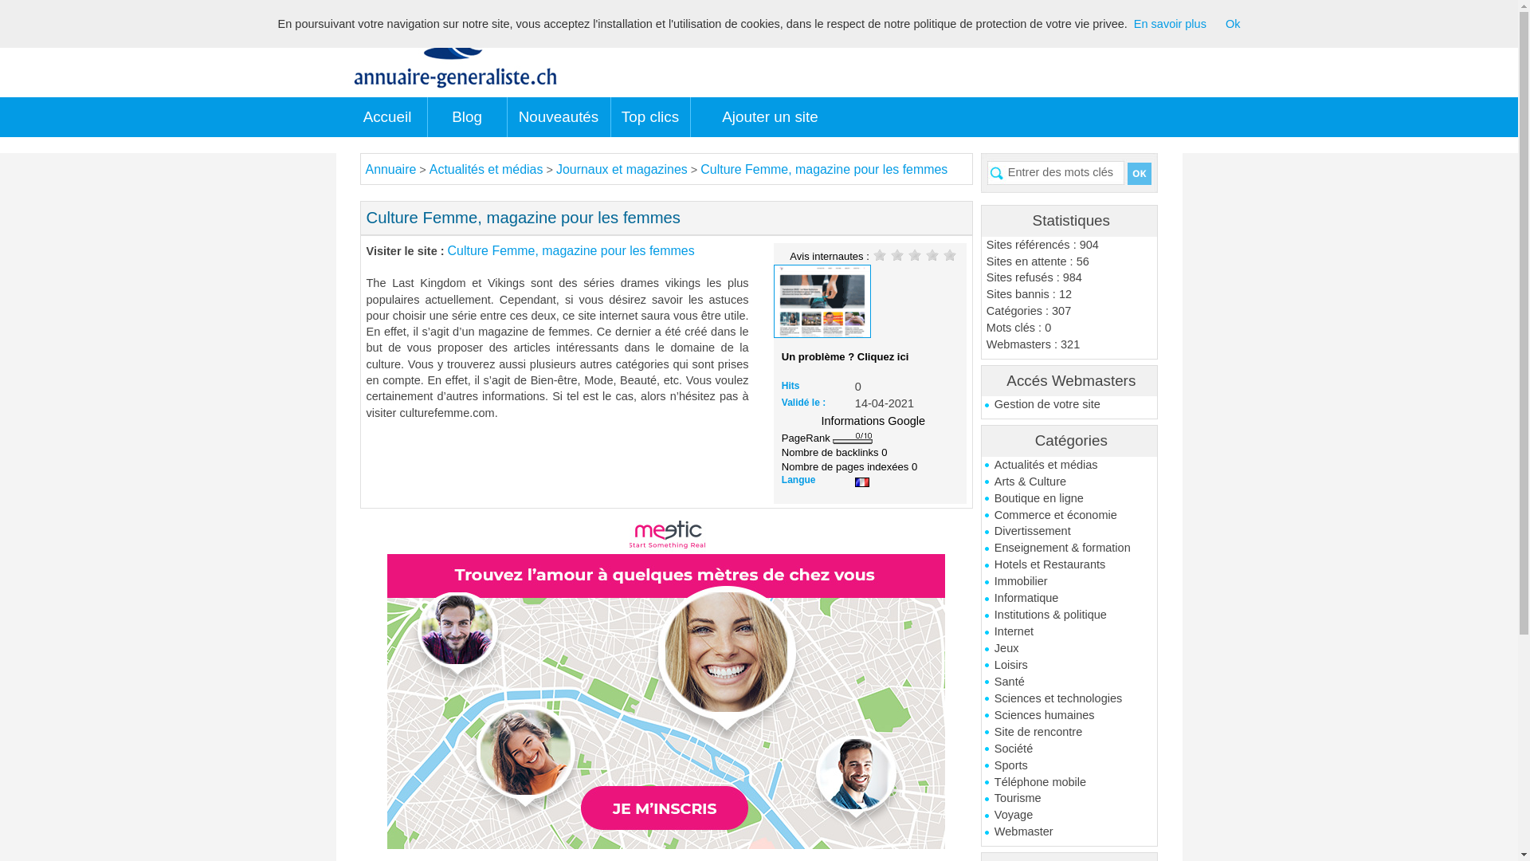 The width and height of the screenshot is (1530, 861). What do you see at coordinates (1234, 24) in the screenshot?
I see `Ok` at bounding box center [1234, 24].